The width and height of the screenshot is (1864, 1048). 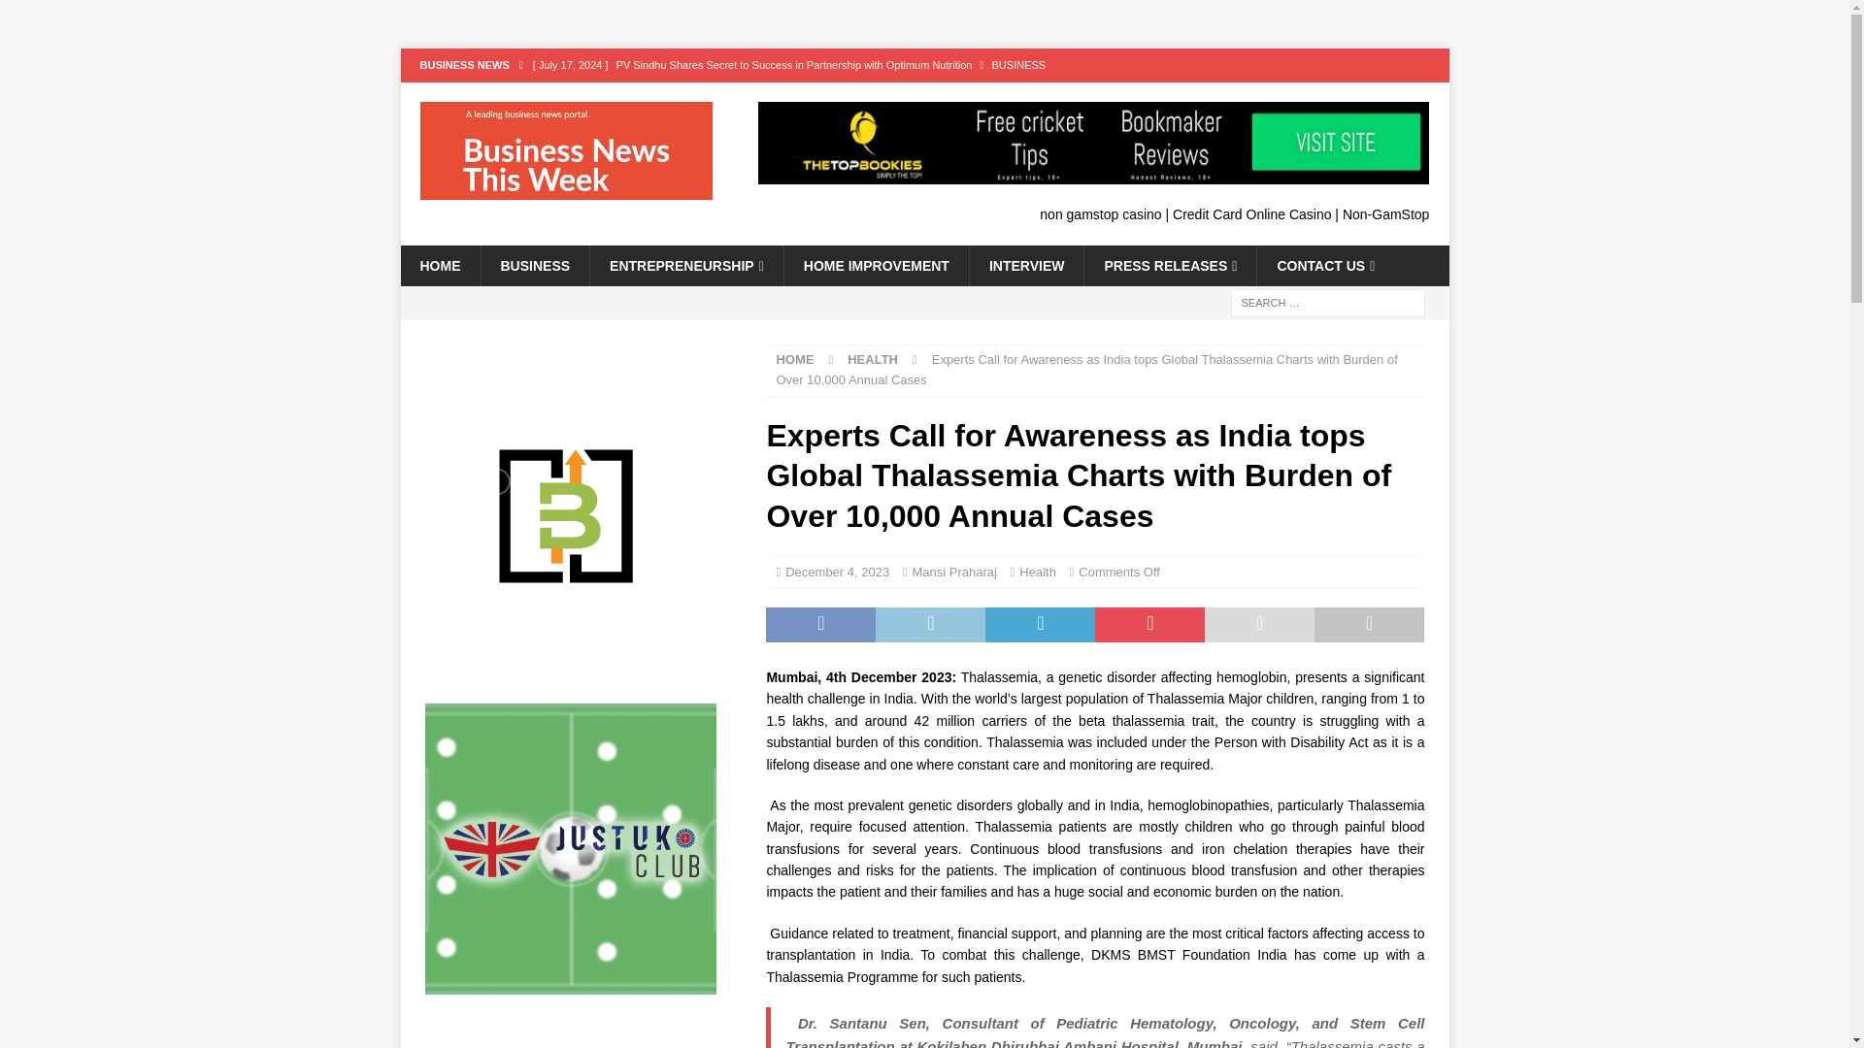 I want to click on Credit Card Online Casino, so click(x=1250, y=213).